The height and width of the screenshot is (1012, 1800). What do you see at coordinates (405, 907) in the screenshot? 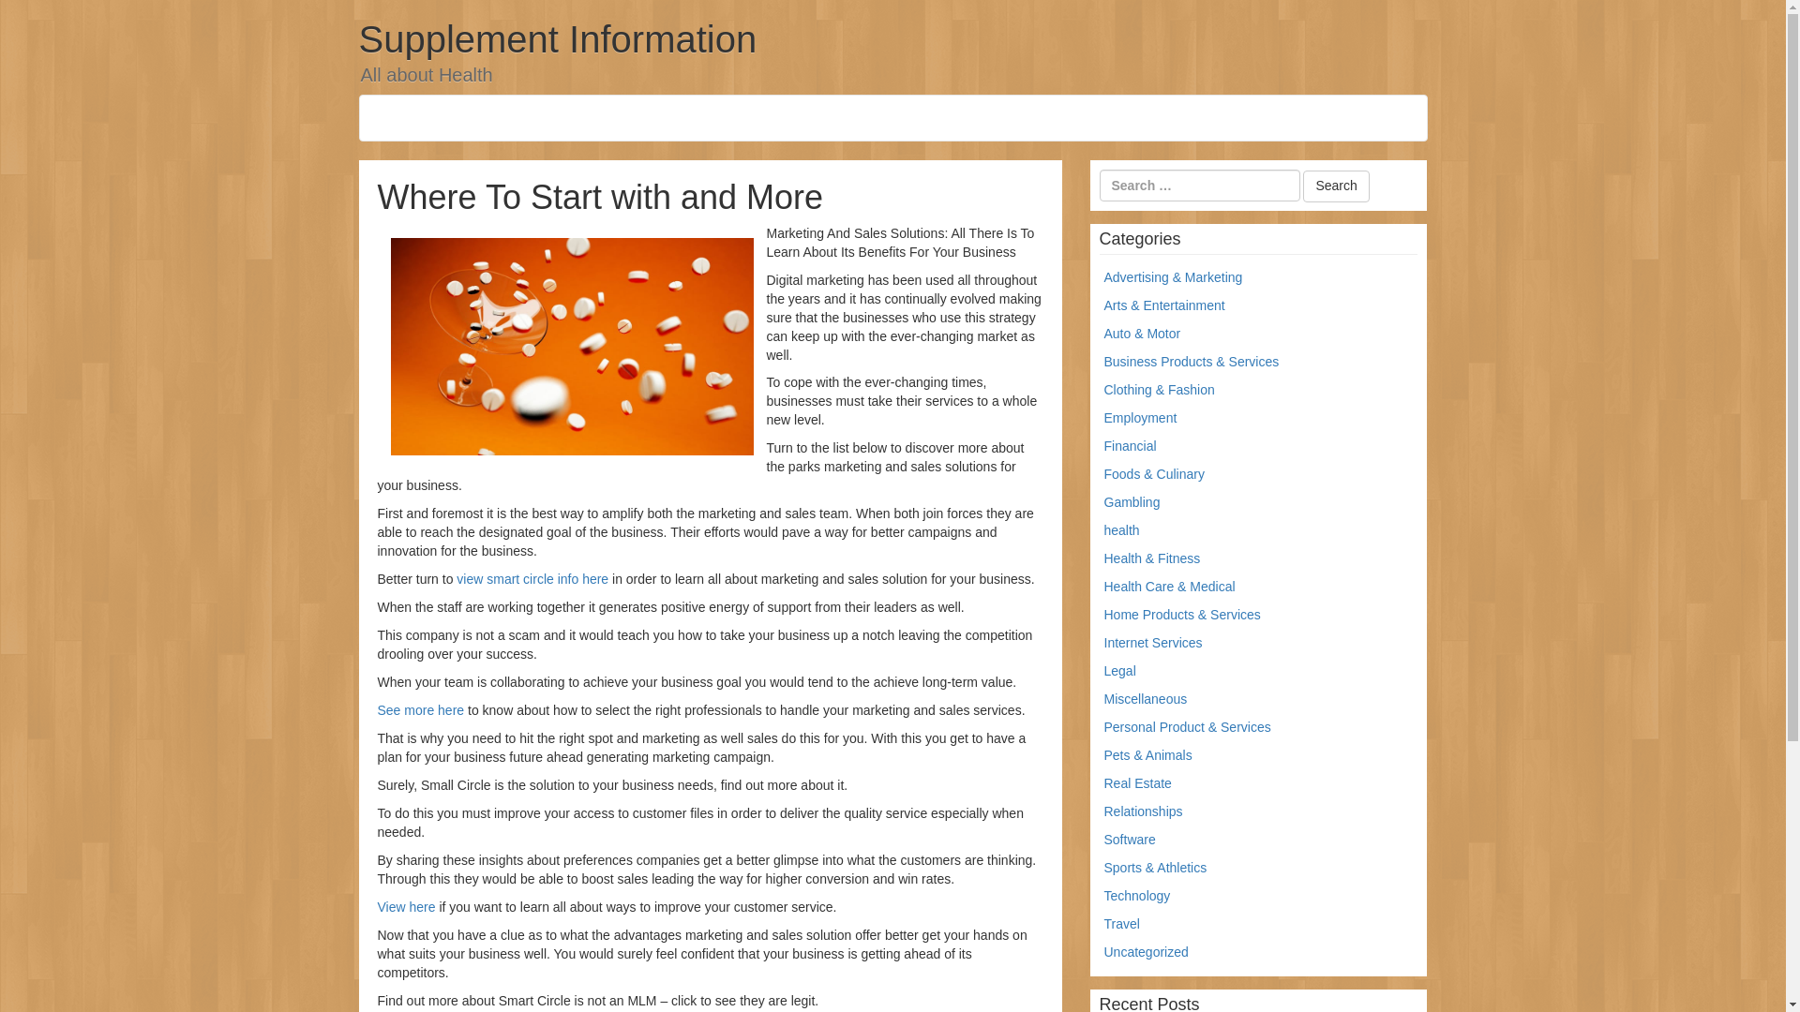
I see `View here` at bounding box center [405, 907].